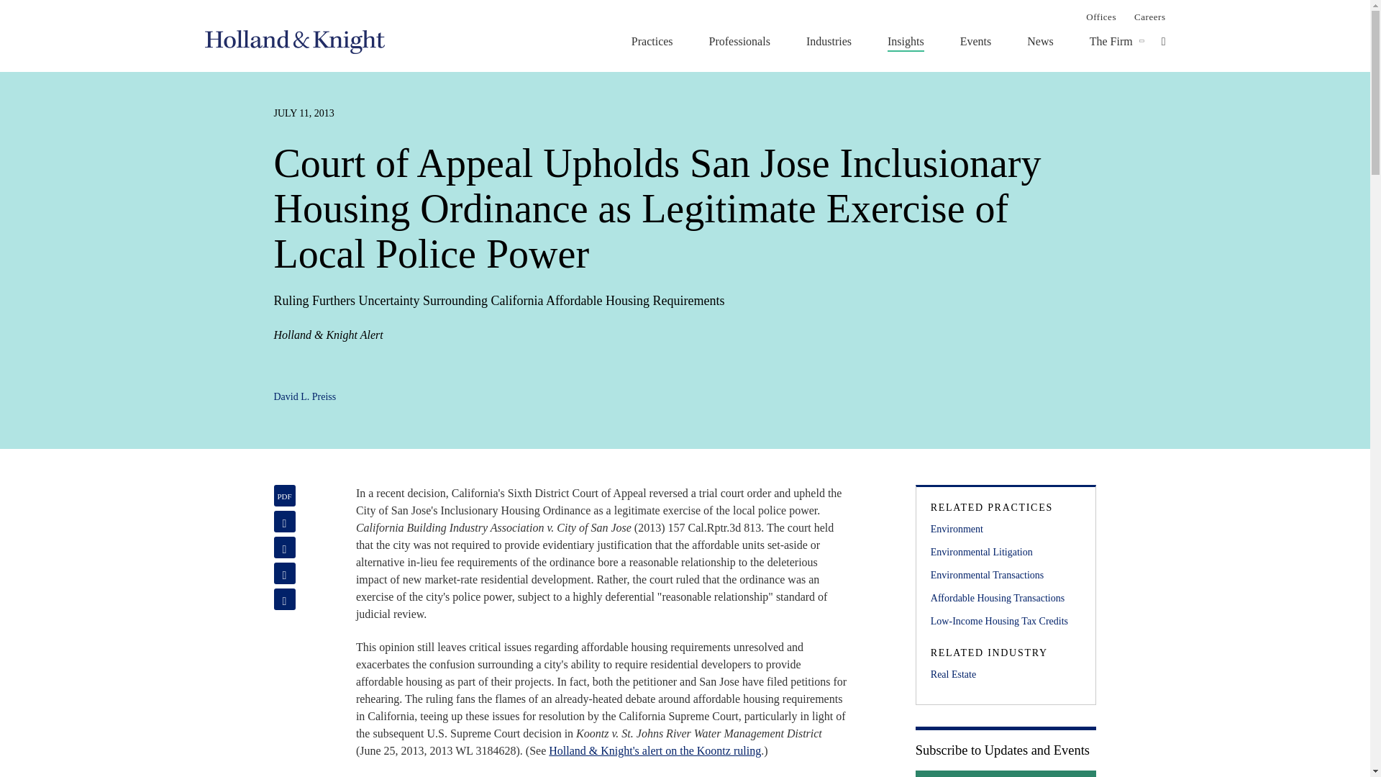 Image resolution: width=1381 pixels, height=777 pixels. I want to click on David L. Preiss, so click(304, 397).